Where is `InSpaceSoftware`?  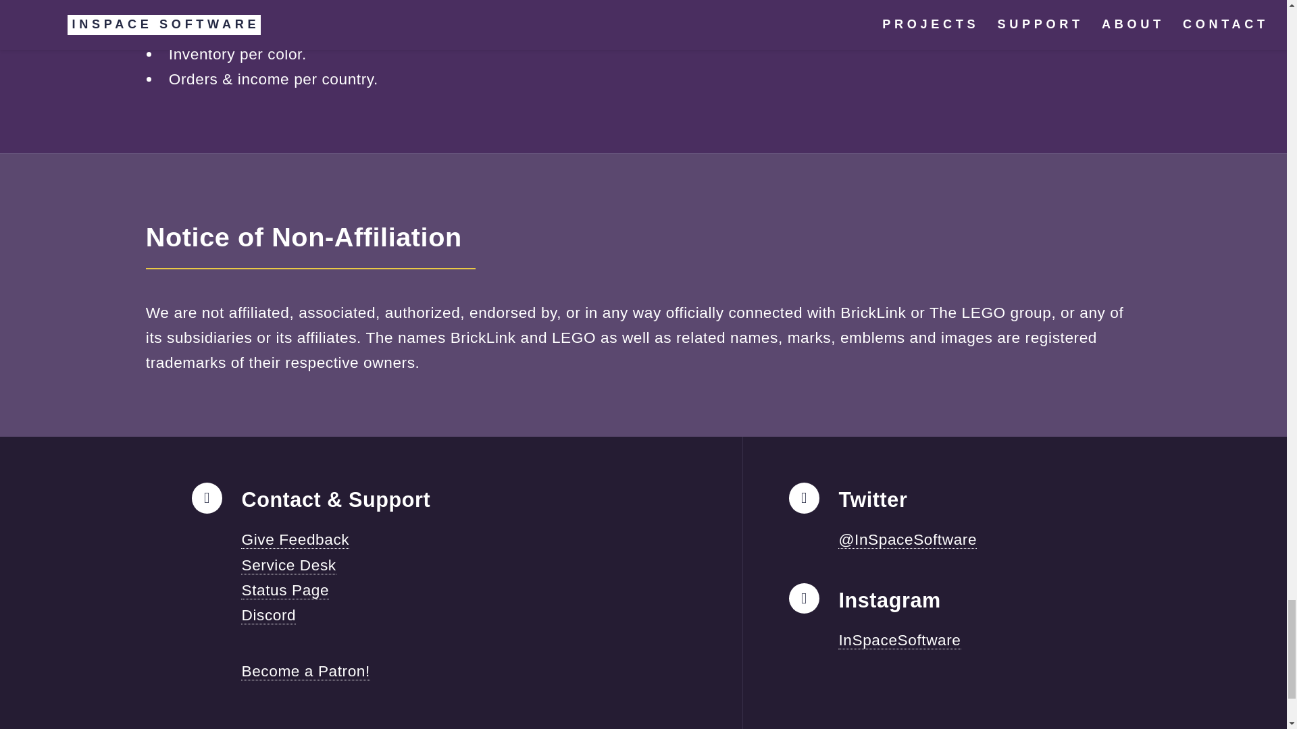
InSpaceSoftware is located at coordinates (899, 640).